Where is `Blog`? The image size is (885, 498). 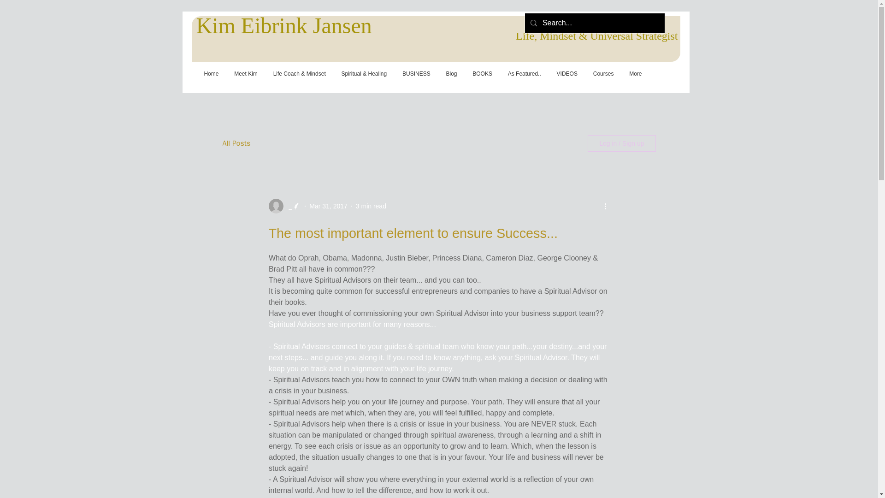 Blog is located at coordinates (452, 74).